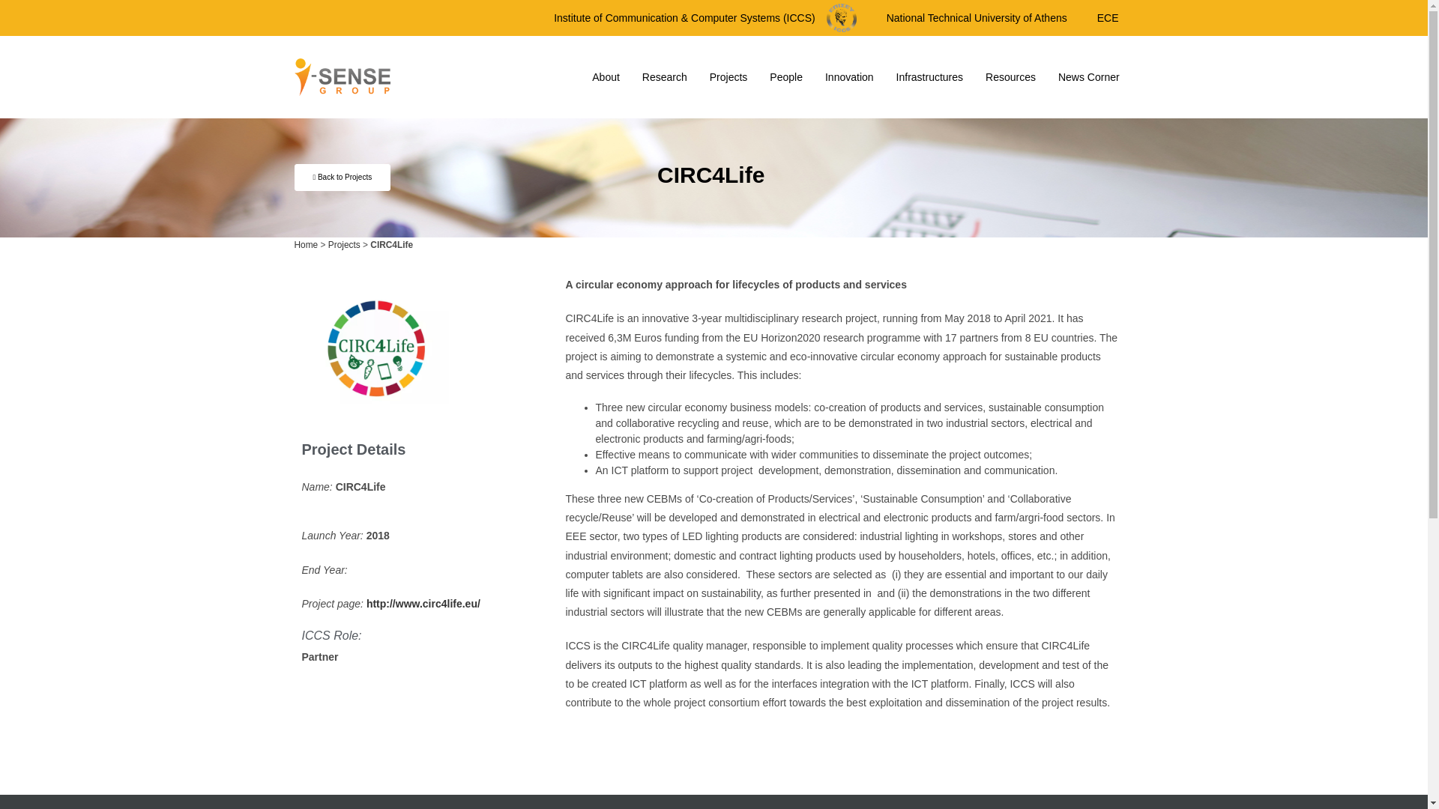 The width and height of the screenshot is (1439, 809). What do you see at coordinates (785, 76) in the screenshot?
I see `People` at bounding box center [785, 76].